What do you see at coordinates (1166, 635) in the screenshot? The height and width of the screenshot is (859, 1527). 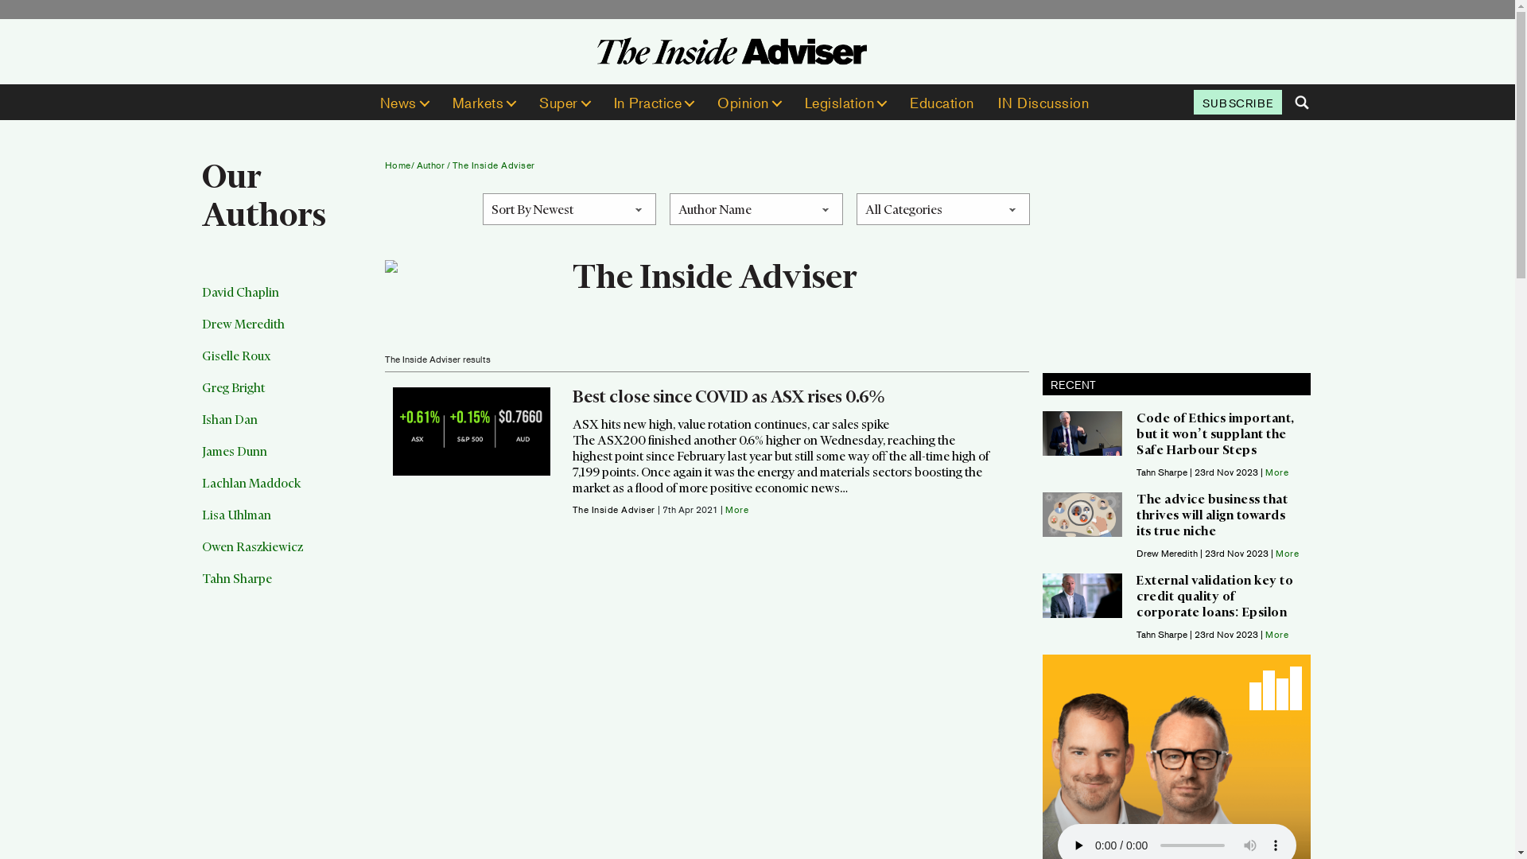 I see `Tahn Sharpe |` at bounding box center [1166, 635].